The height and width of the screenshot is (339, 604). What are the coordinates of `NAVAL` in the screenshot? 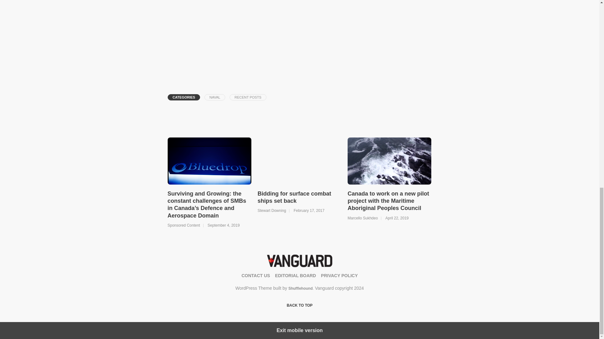 It's located at (215, 97).